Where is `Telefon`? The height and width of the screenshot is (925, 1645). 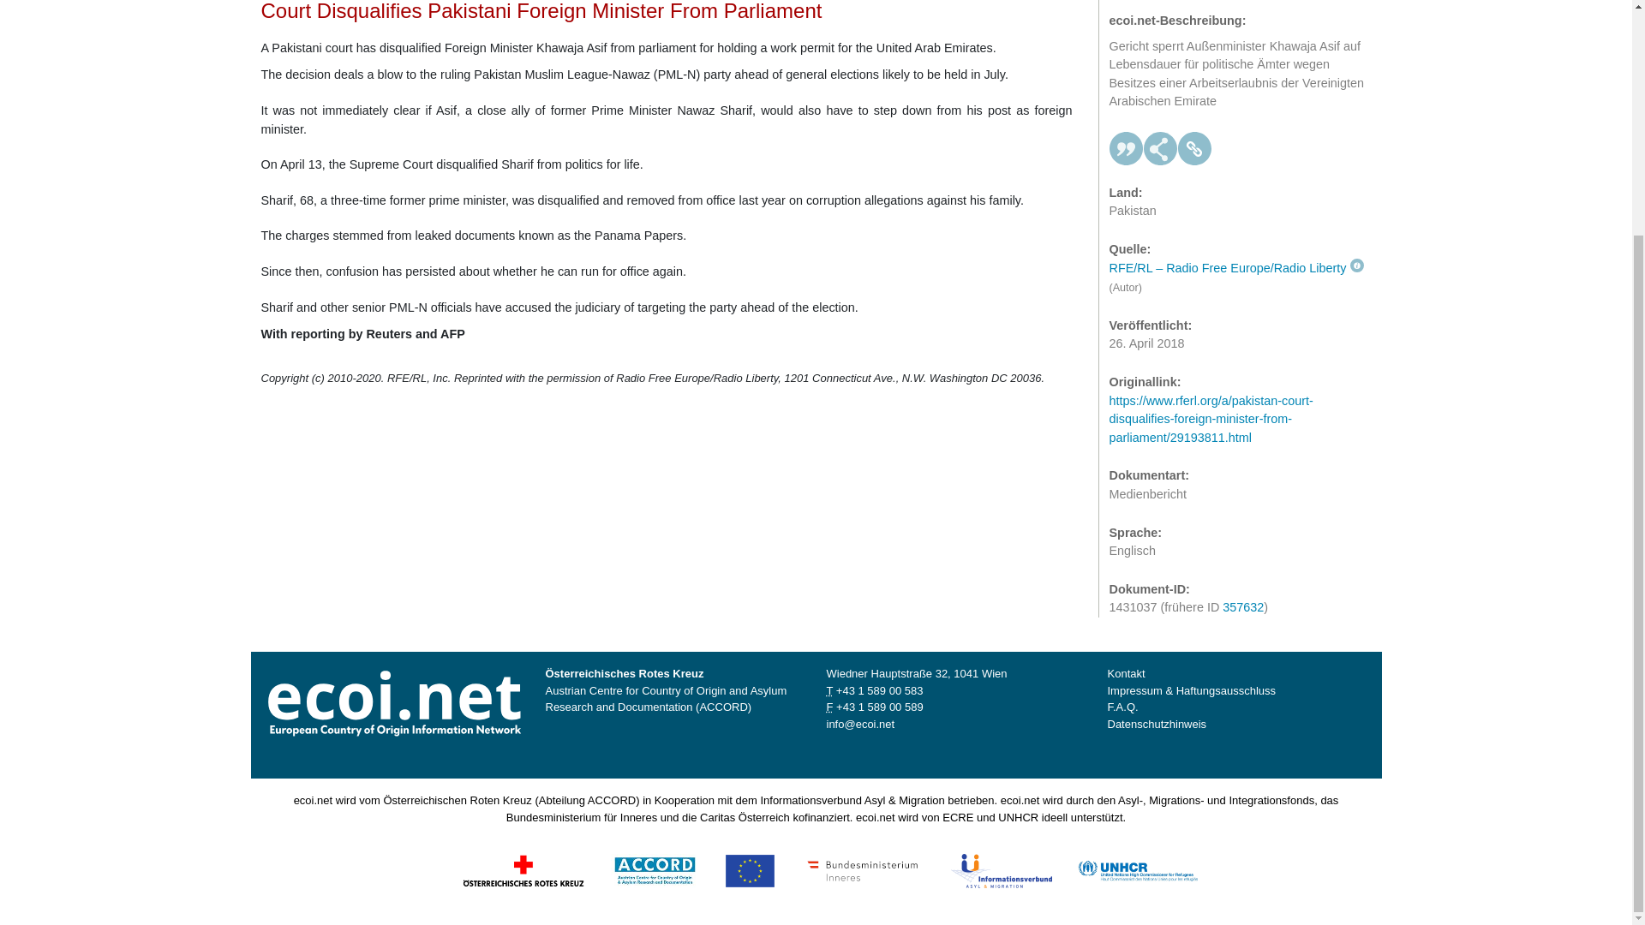
Telefon is located at coordinates (879, 690).